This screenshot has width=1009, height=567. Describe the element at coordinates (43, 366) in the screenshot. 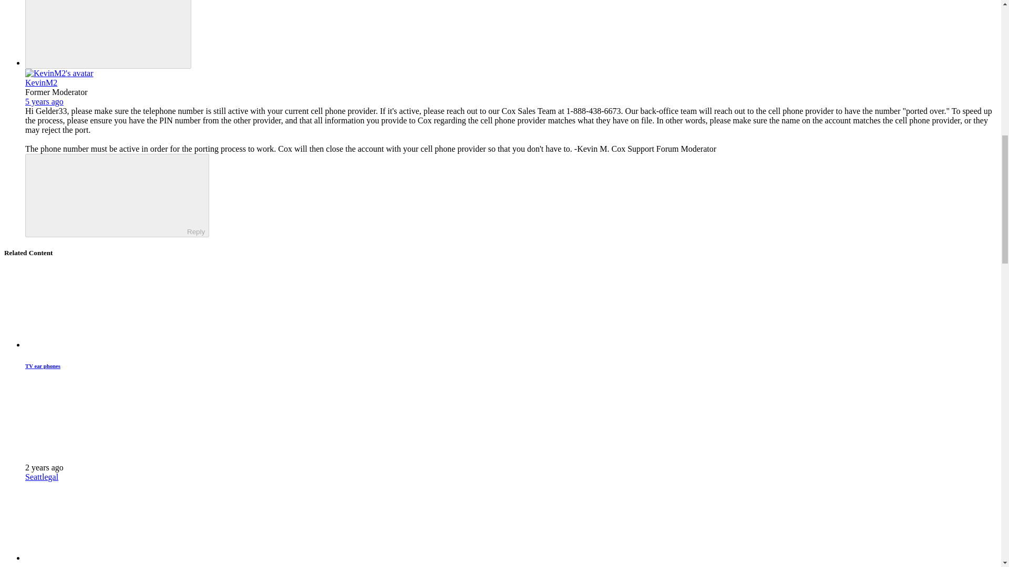

I see `TV ear phones` at that location.